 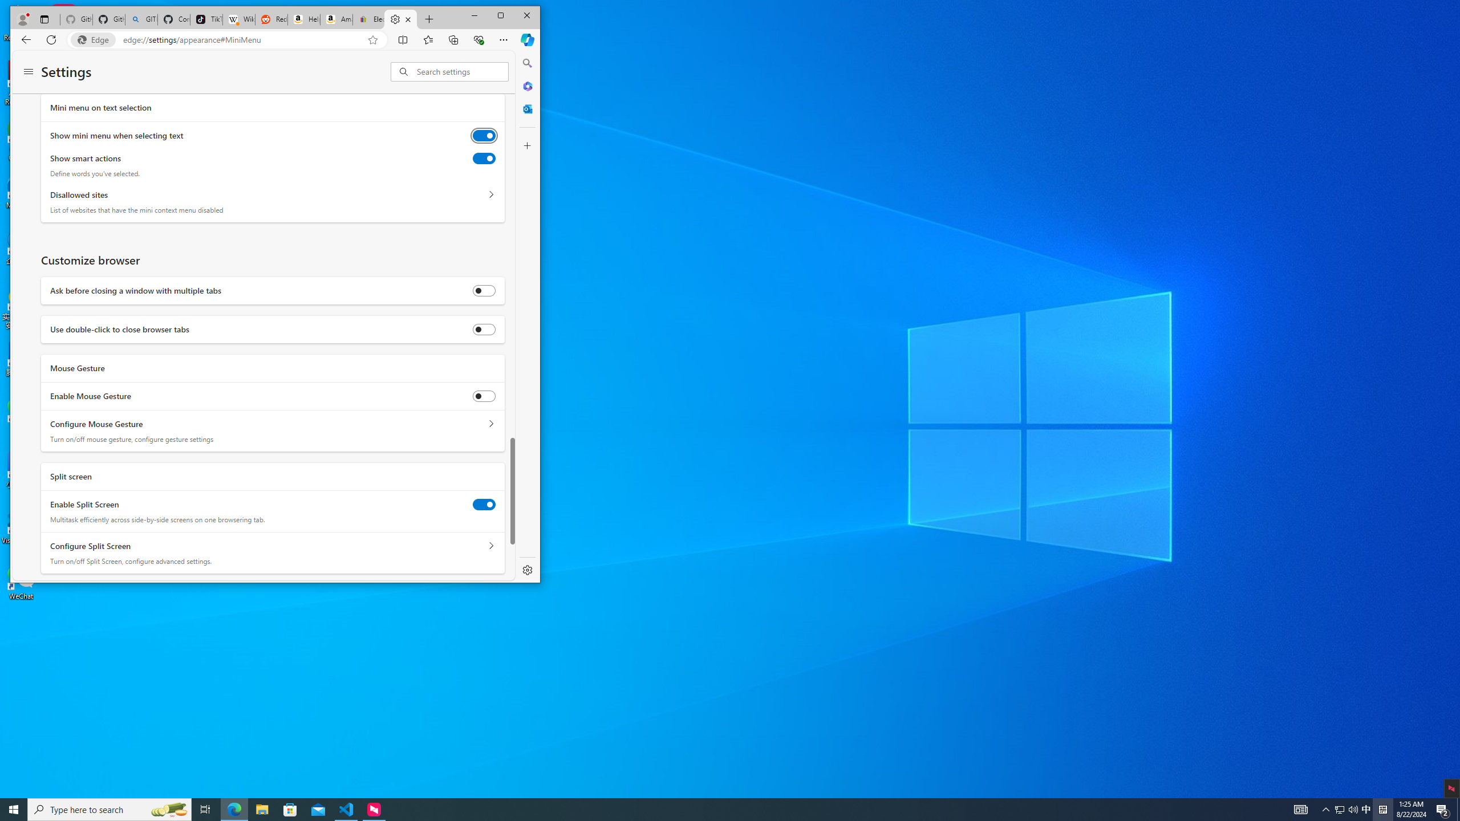 I want to click on Maximize, so click(x=501, y=16).